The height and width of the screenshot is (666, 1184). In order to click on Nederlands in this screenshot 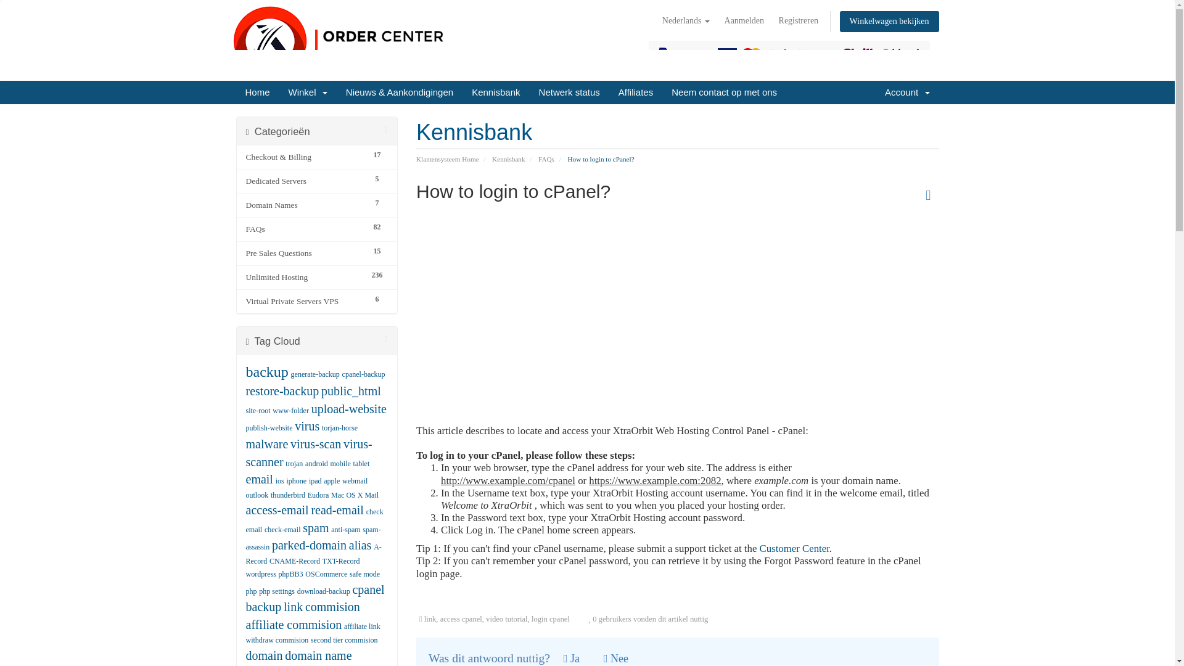, I will do `click(686, 21)`.